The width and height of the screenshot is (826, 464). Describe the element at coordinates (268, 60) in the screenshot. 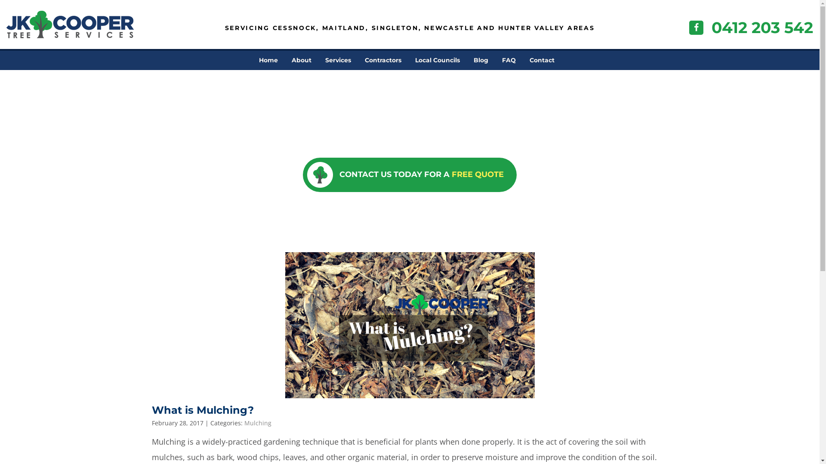

I see `Home` at that location.